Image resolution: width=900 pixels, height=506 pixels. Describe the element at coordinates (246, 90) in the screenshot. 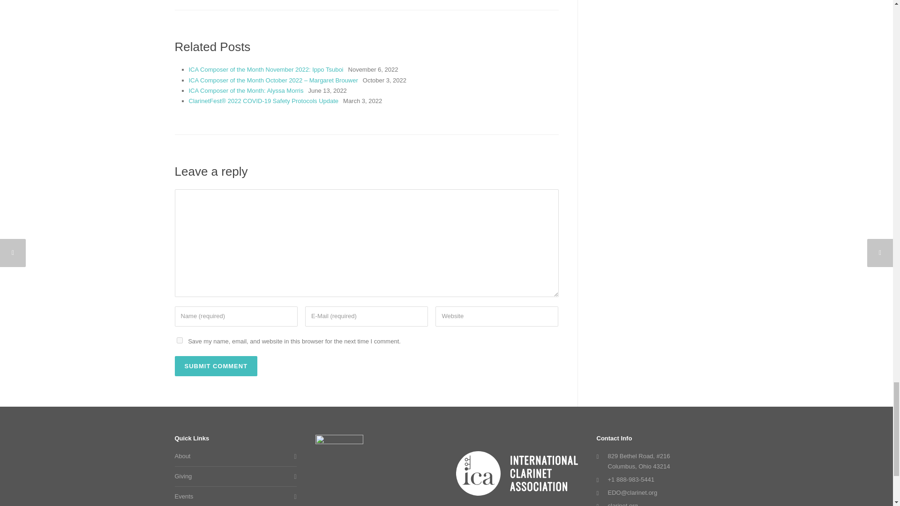

I see `Link to ICA Composer of the Month: Alyssa Morris` at that location.